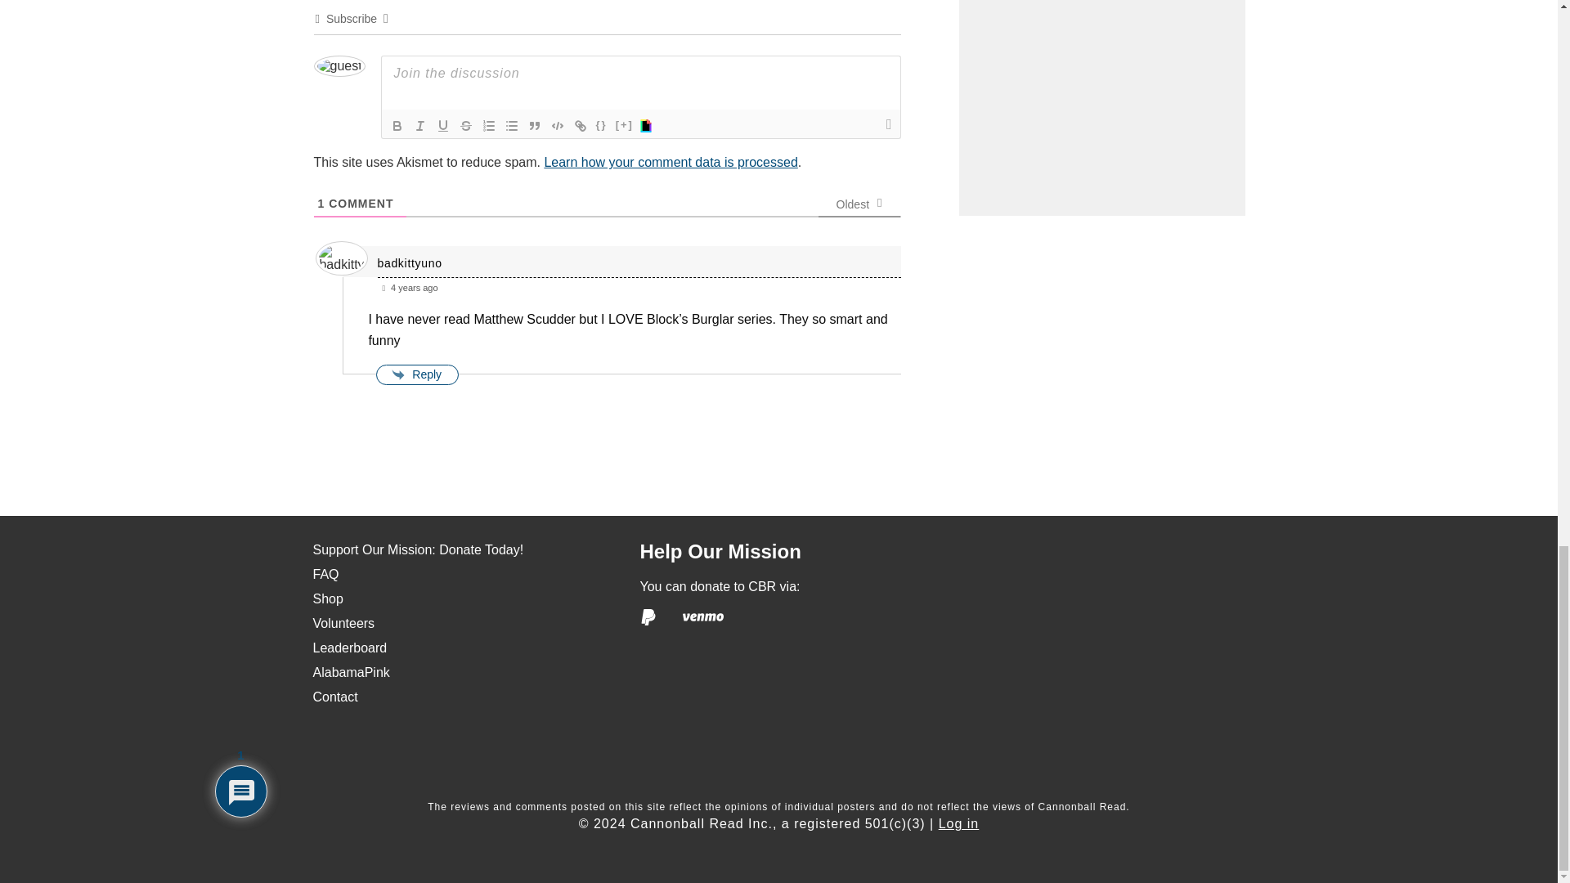 The image size is (1570, 883). Describe the element at coordinates (703, 616) in the screenshot. I see `Venmo` at that location.